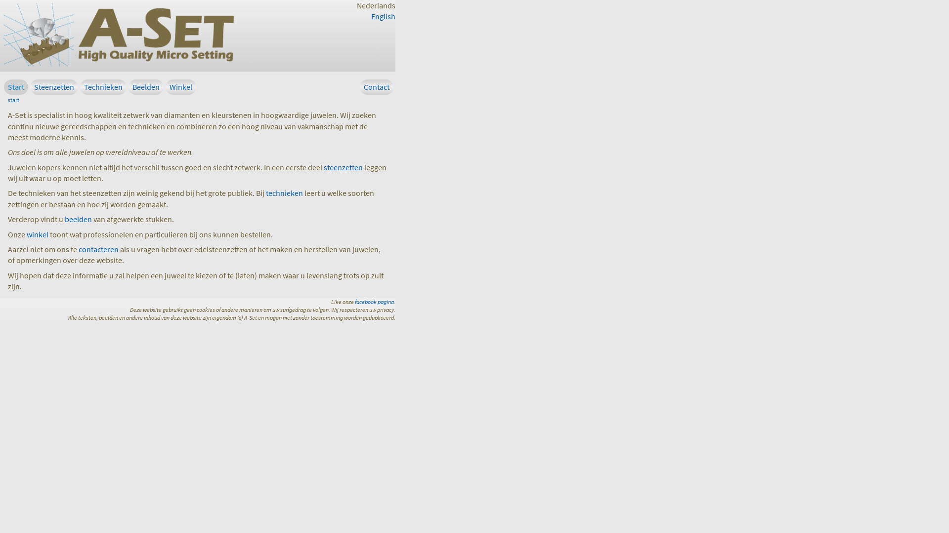  Describe the element at coordinates (78, 219) in the screenshot. I see `beelden` at that location.